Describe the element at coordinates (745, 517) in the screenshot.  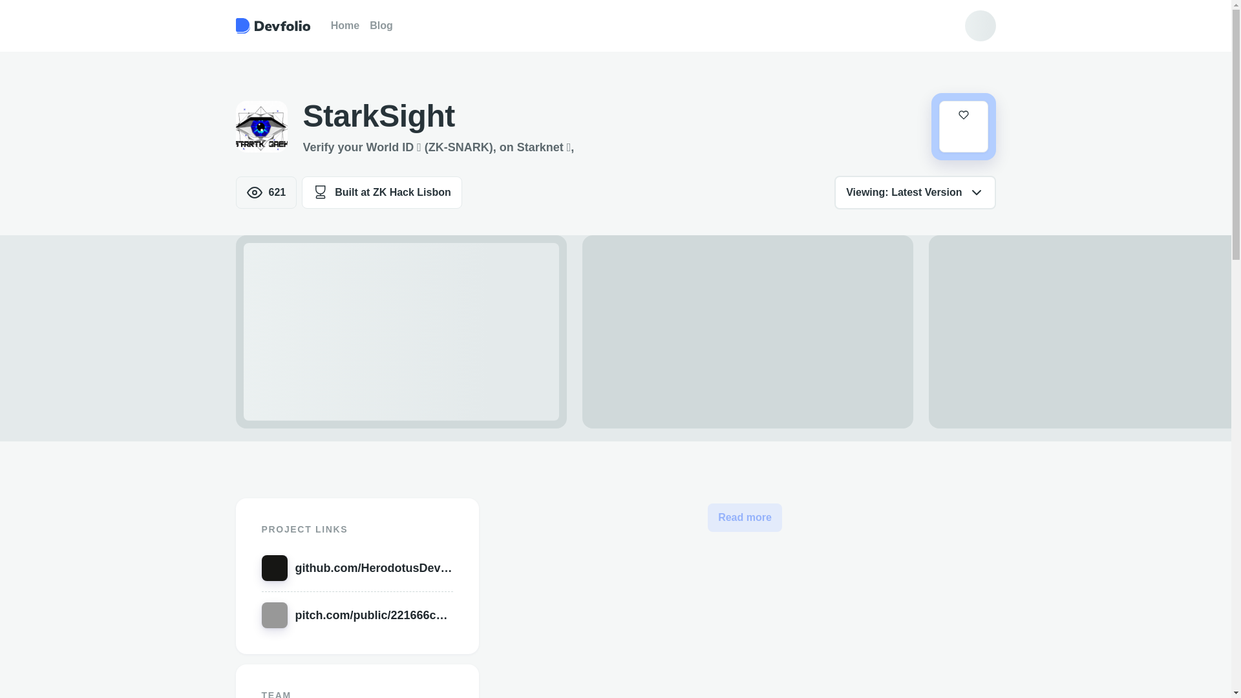
I see `Read more` at that location.